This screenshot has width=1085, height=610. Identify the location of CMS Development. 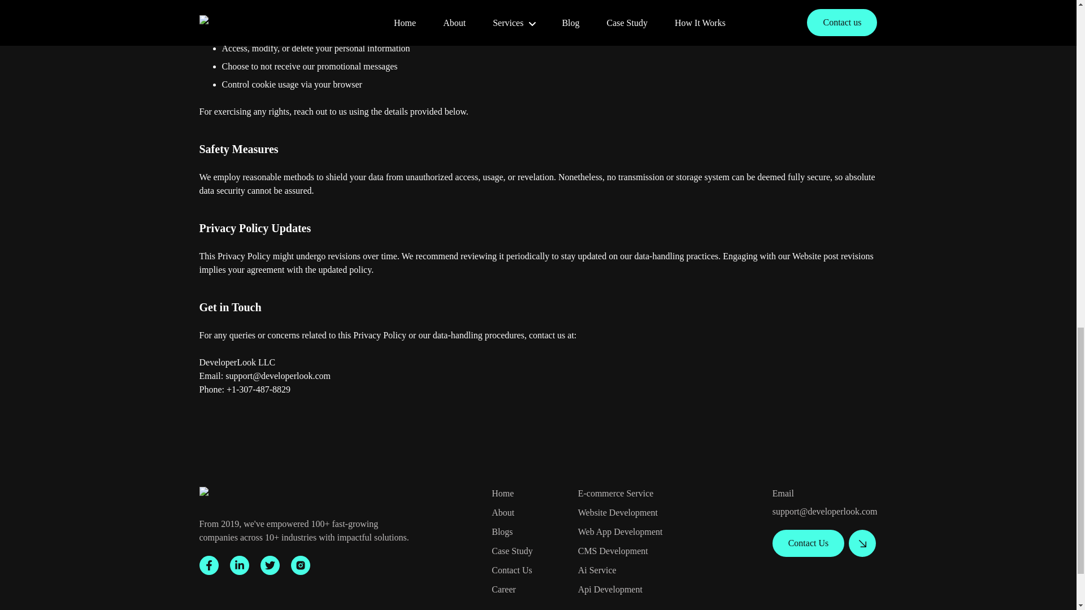
(613, 550).